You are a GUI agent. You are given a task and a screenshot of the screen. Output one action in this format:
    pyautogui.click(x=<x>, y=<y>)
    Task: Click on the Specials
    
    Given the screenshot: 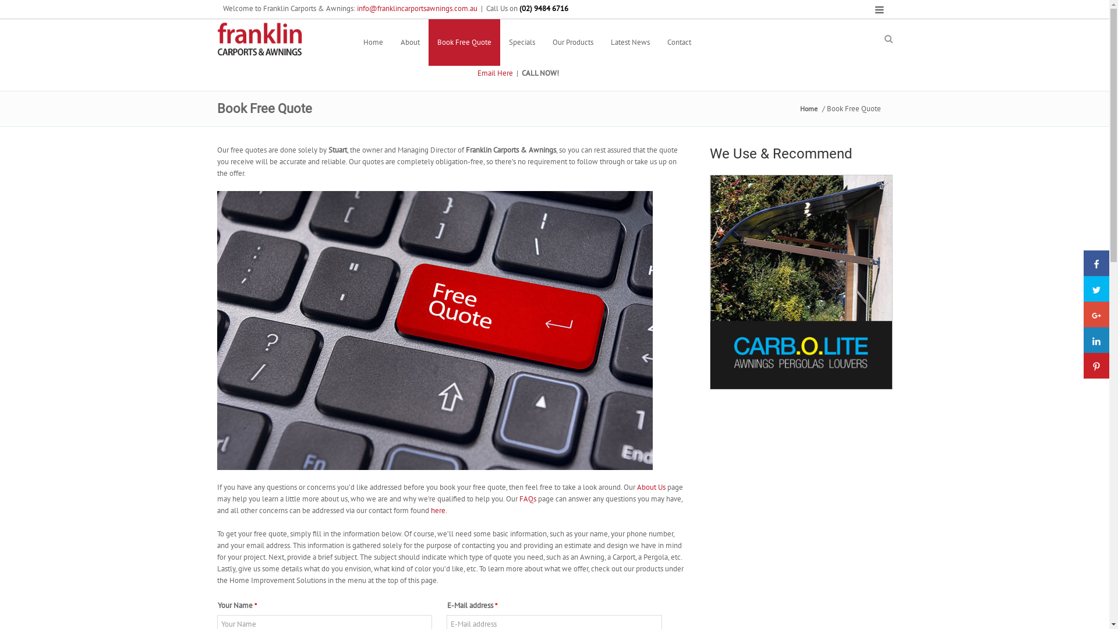 What is the action you would take?
    pyautogui.click(x=522, y=43)
    